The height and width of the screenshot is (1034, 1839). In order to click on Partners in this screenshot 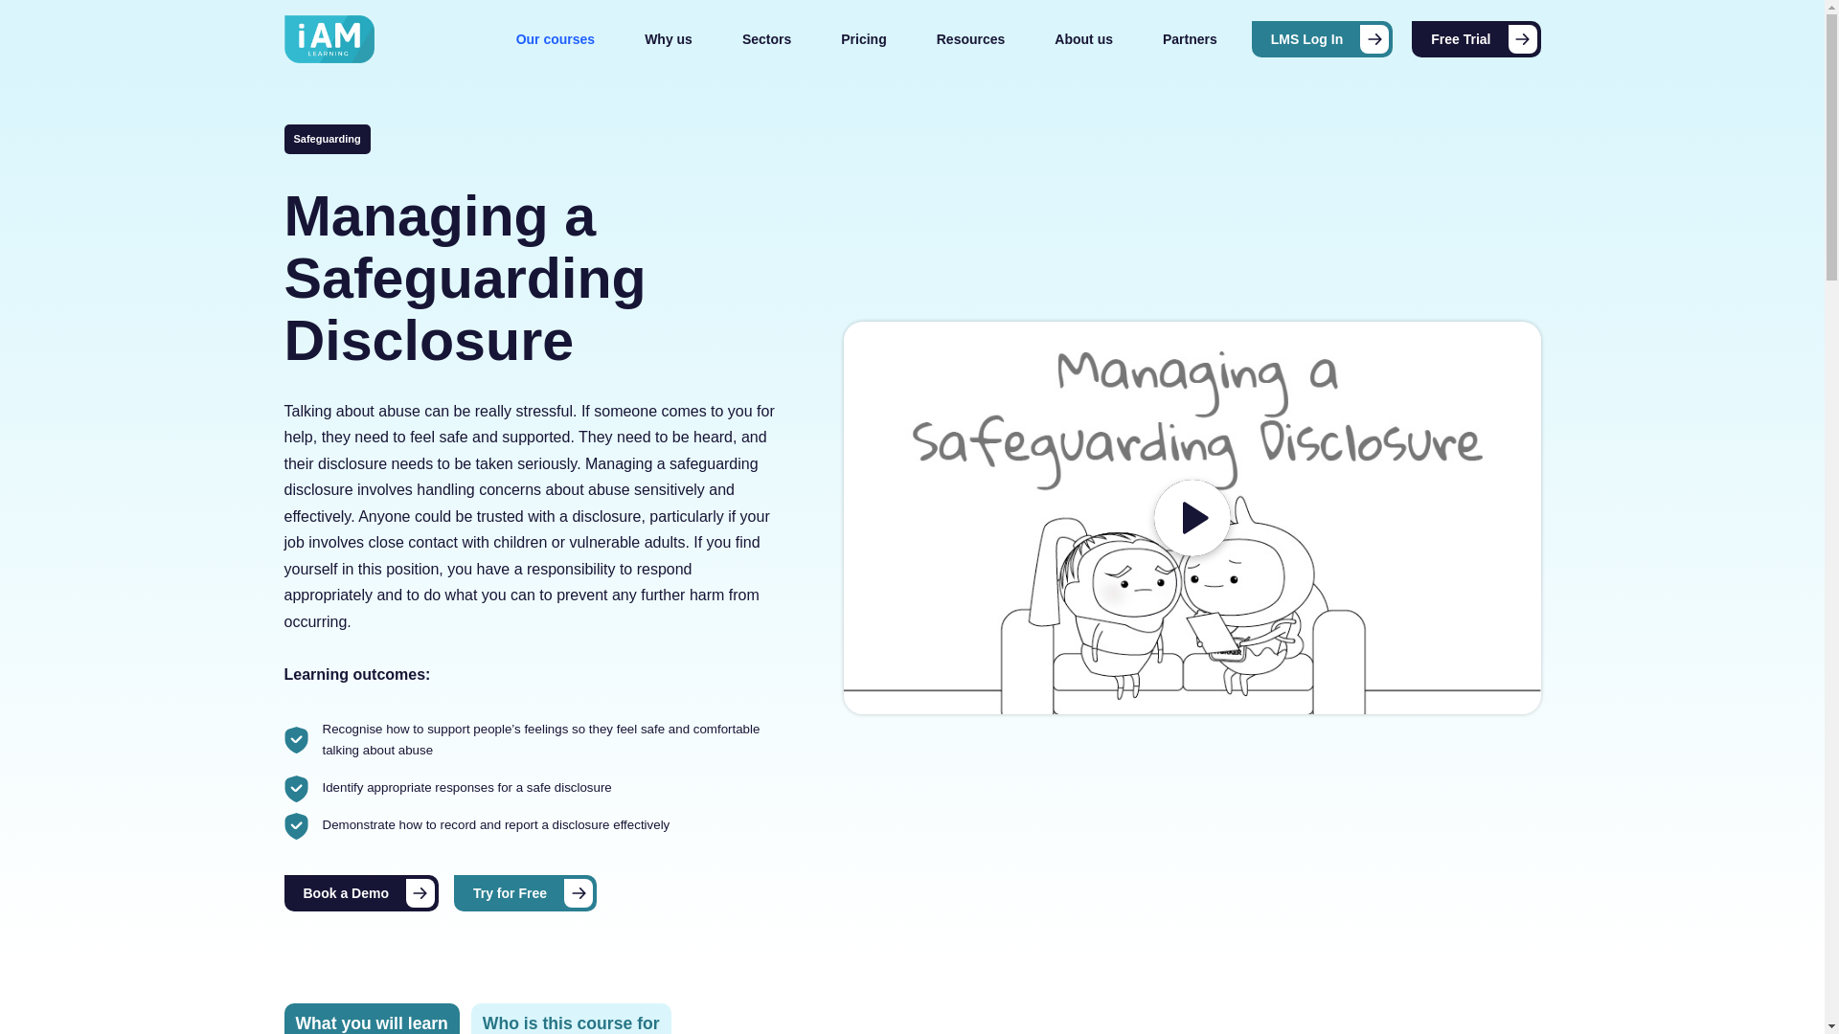, I will do `click(1190, 38)`.